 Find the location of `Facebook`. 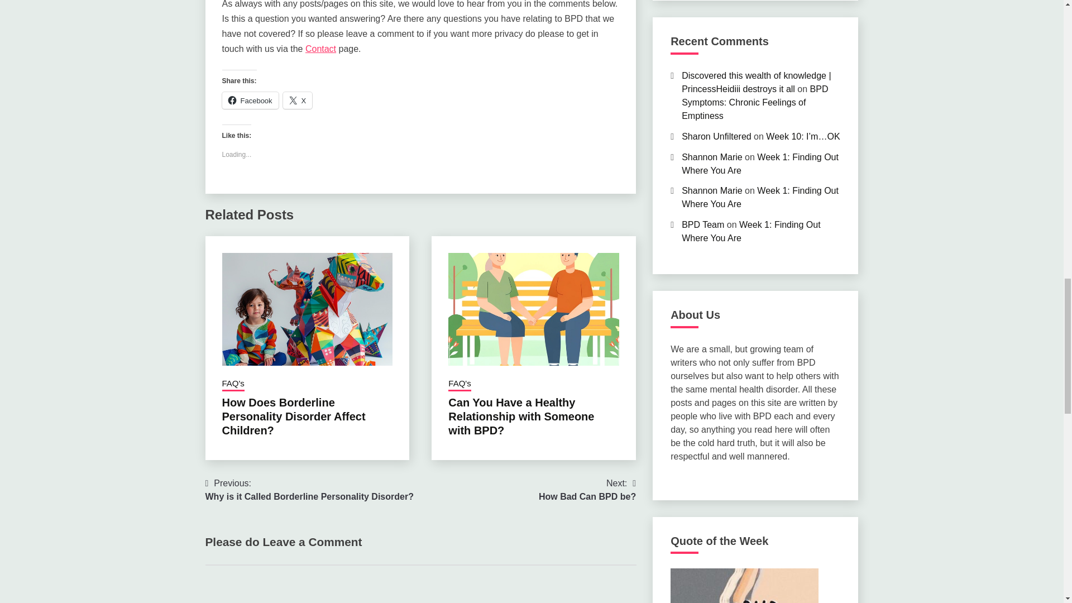

Facebook is located at coordinates (250, 100).